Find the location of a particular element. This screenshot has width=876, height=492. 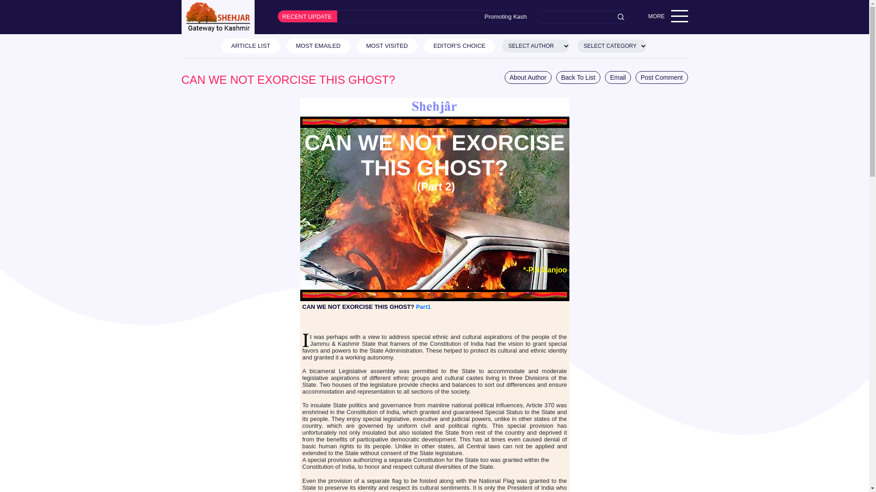

MOST EMAILED is located at coordinates (318, 46).